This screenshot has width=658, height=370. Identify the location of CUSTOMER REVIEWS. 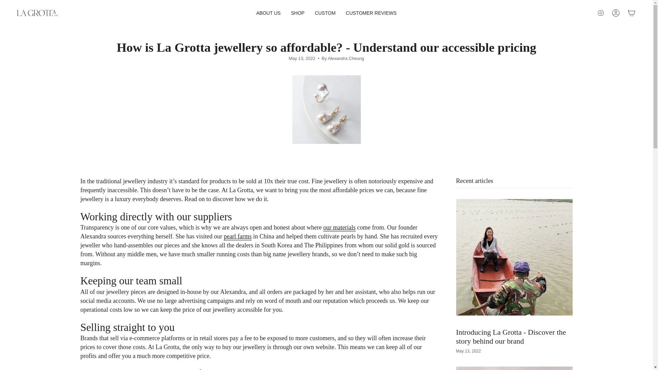
(371, 13).